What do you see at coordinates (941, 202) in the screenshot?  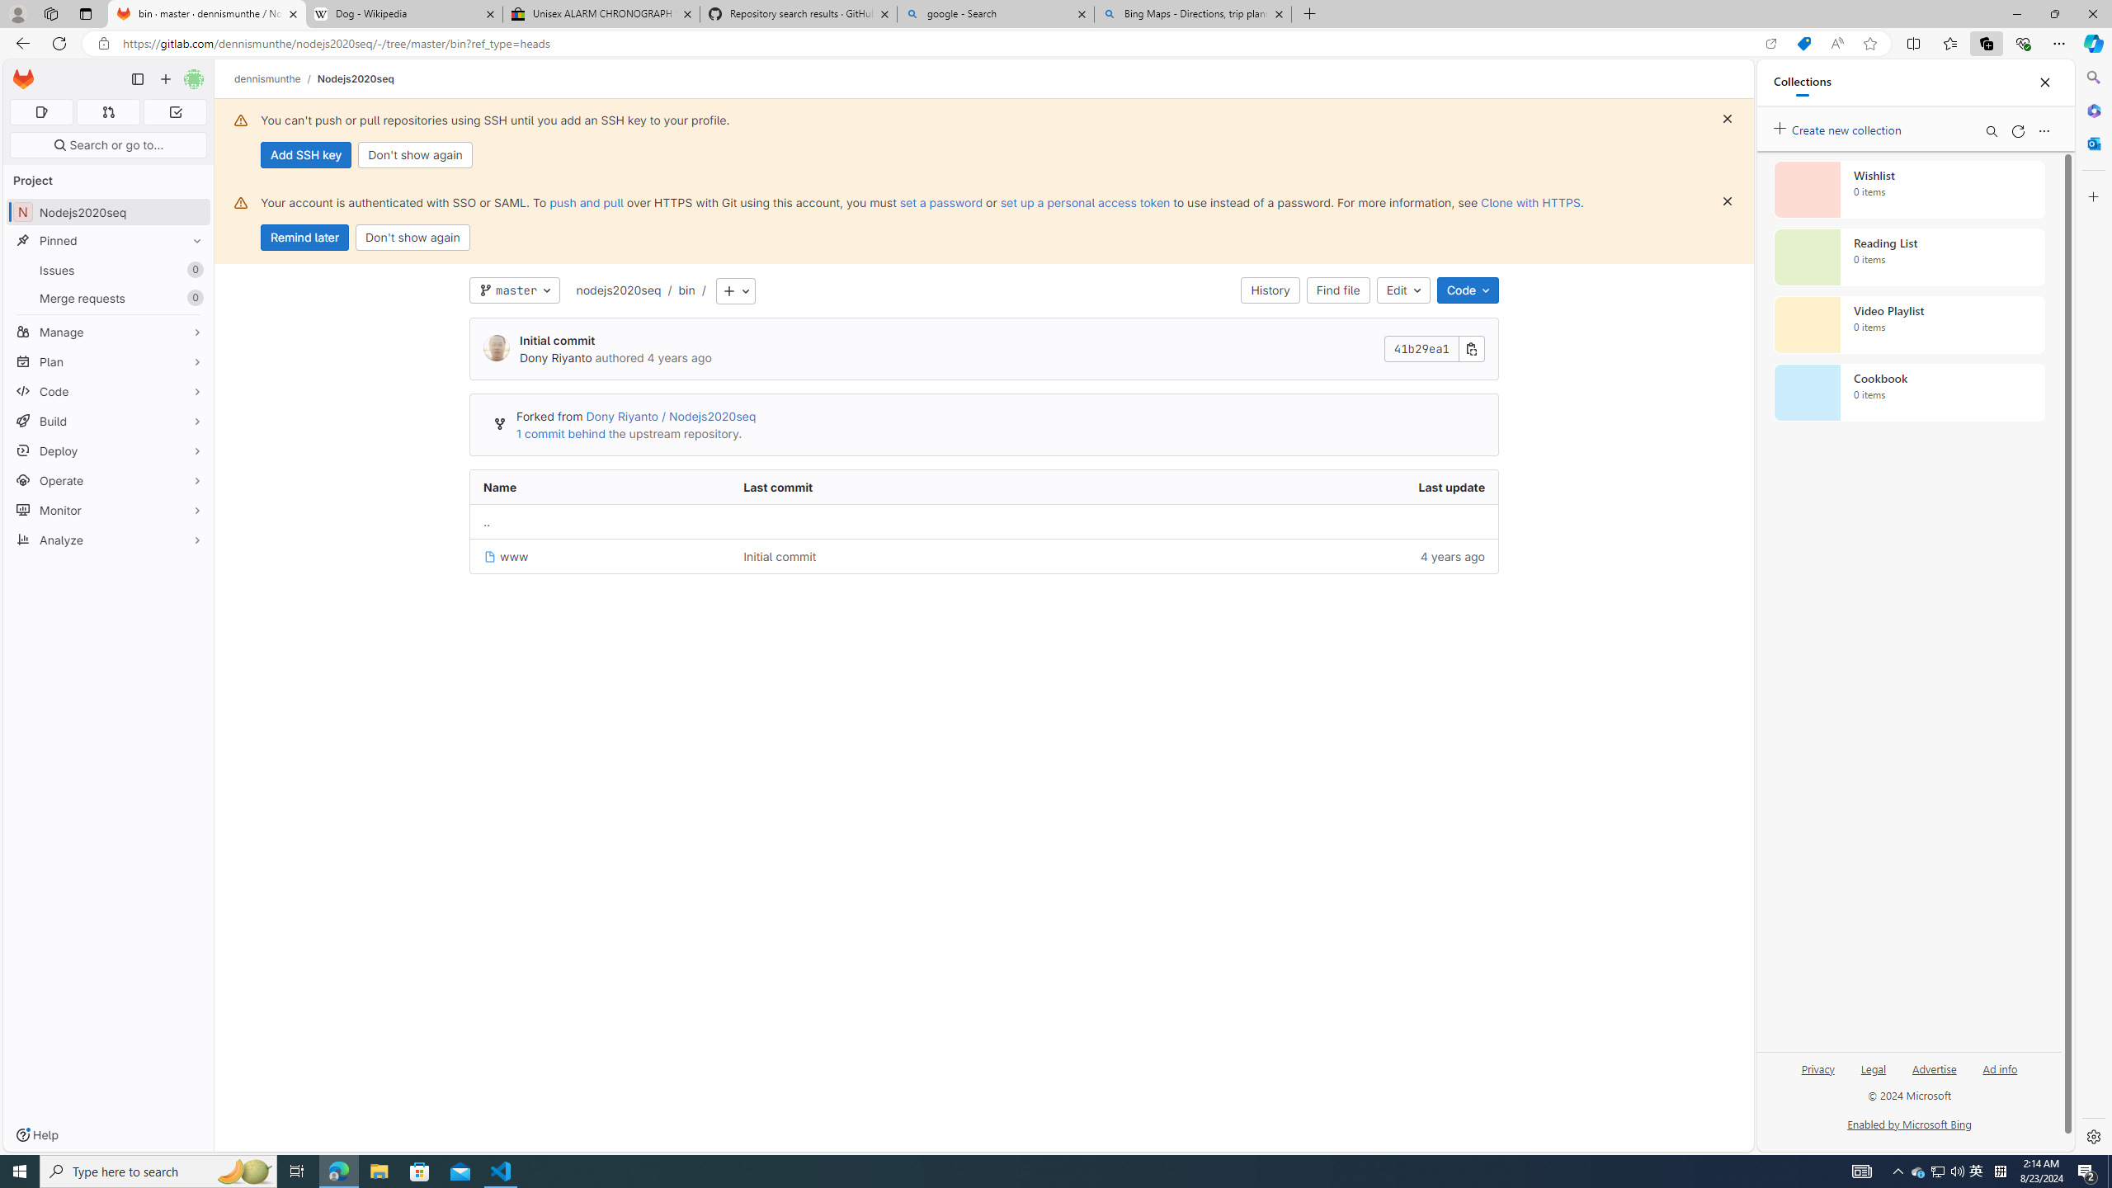 I see `set a password` at bounding box center [941, 202].